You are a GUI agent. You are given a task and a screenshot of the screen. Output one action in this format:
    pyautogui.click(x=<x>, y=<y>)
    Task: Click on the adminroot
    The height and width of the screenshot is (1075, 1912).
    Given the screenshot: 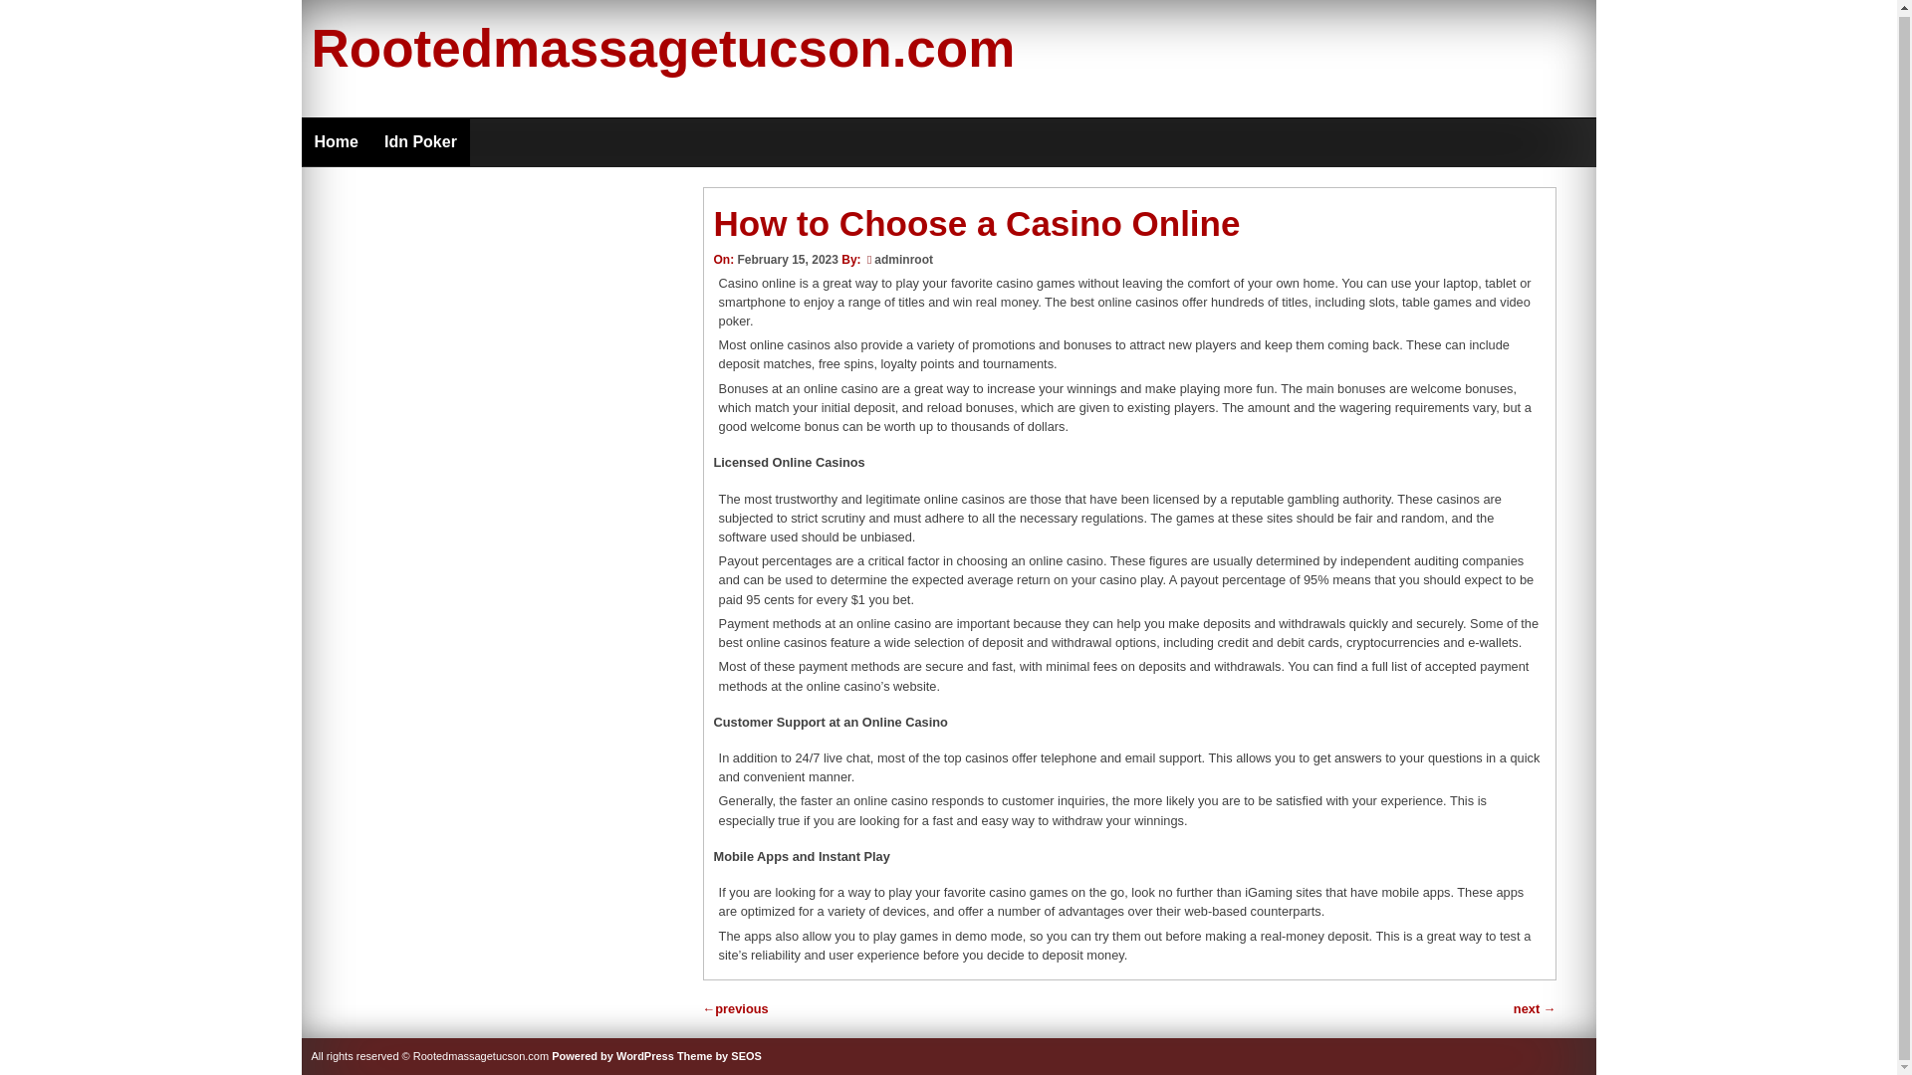 What is the action you would take?
    pyautogui.click(x=902, y=259)
    